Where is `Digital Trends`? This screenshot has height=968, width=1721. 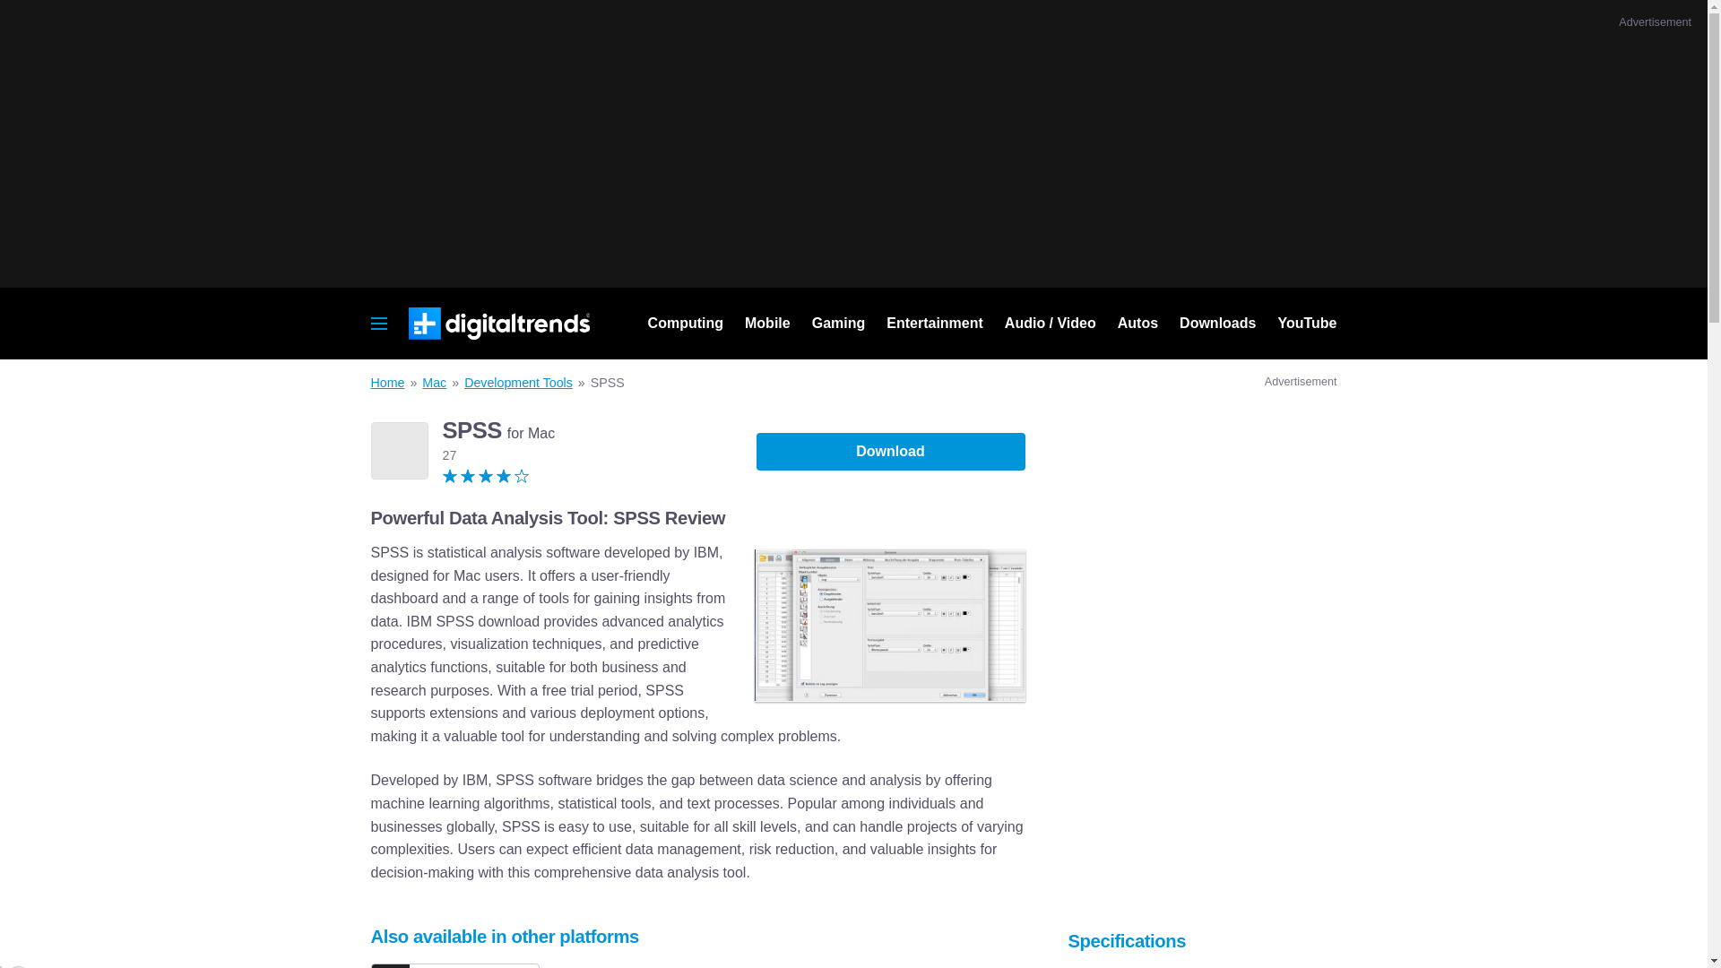 Digital Trends is located at coordinates (499, 324).